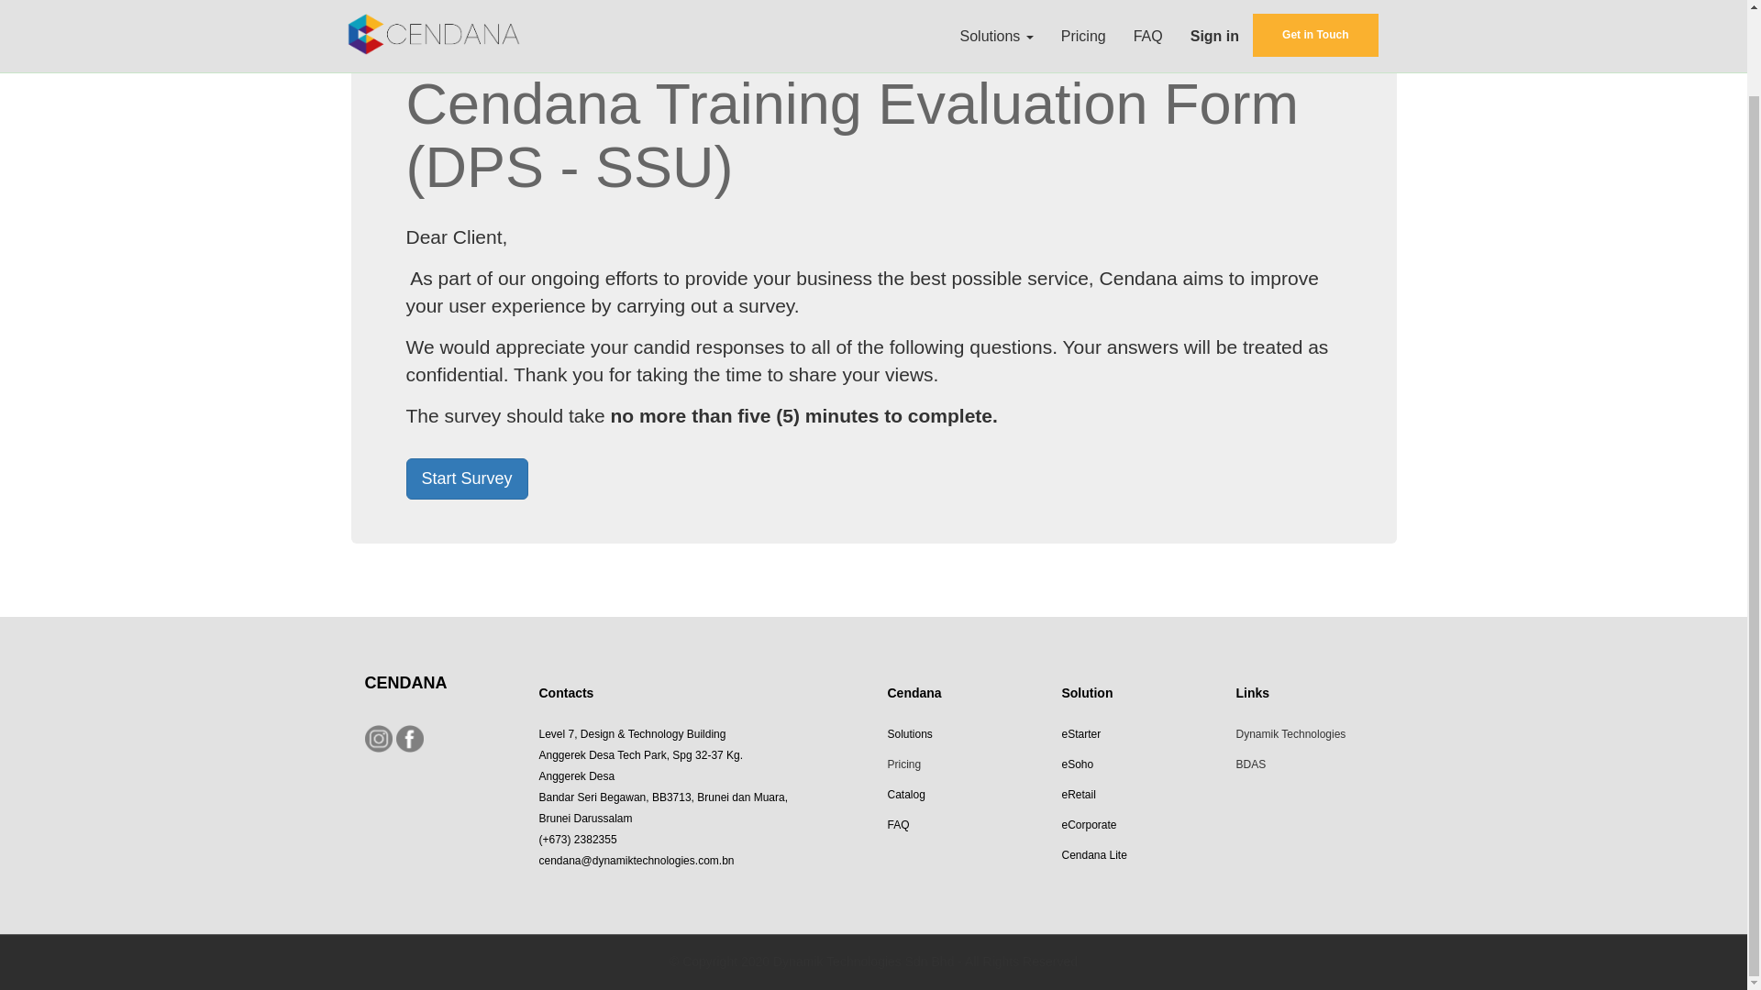  Describe the element at coordinates (1077, 763) in the screenshot. I see `eSoho` at that location.